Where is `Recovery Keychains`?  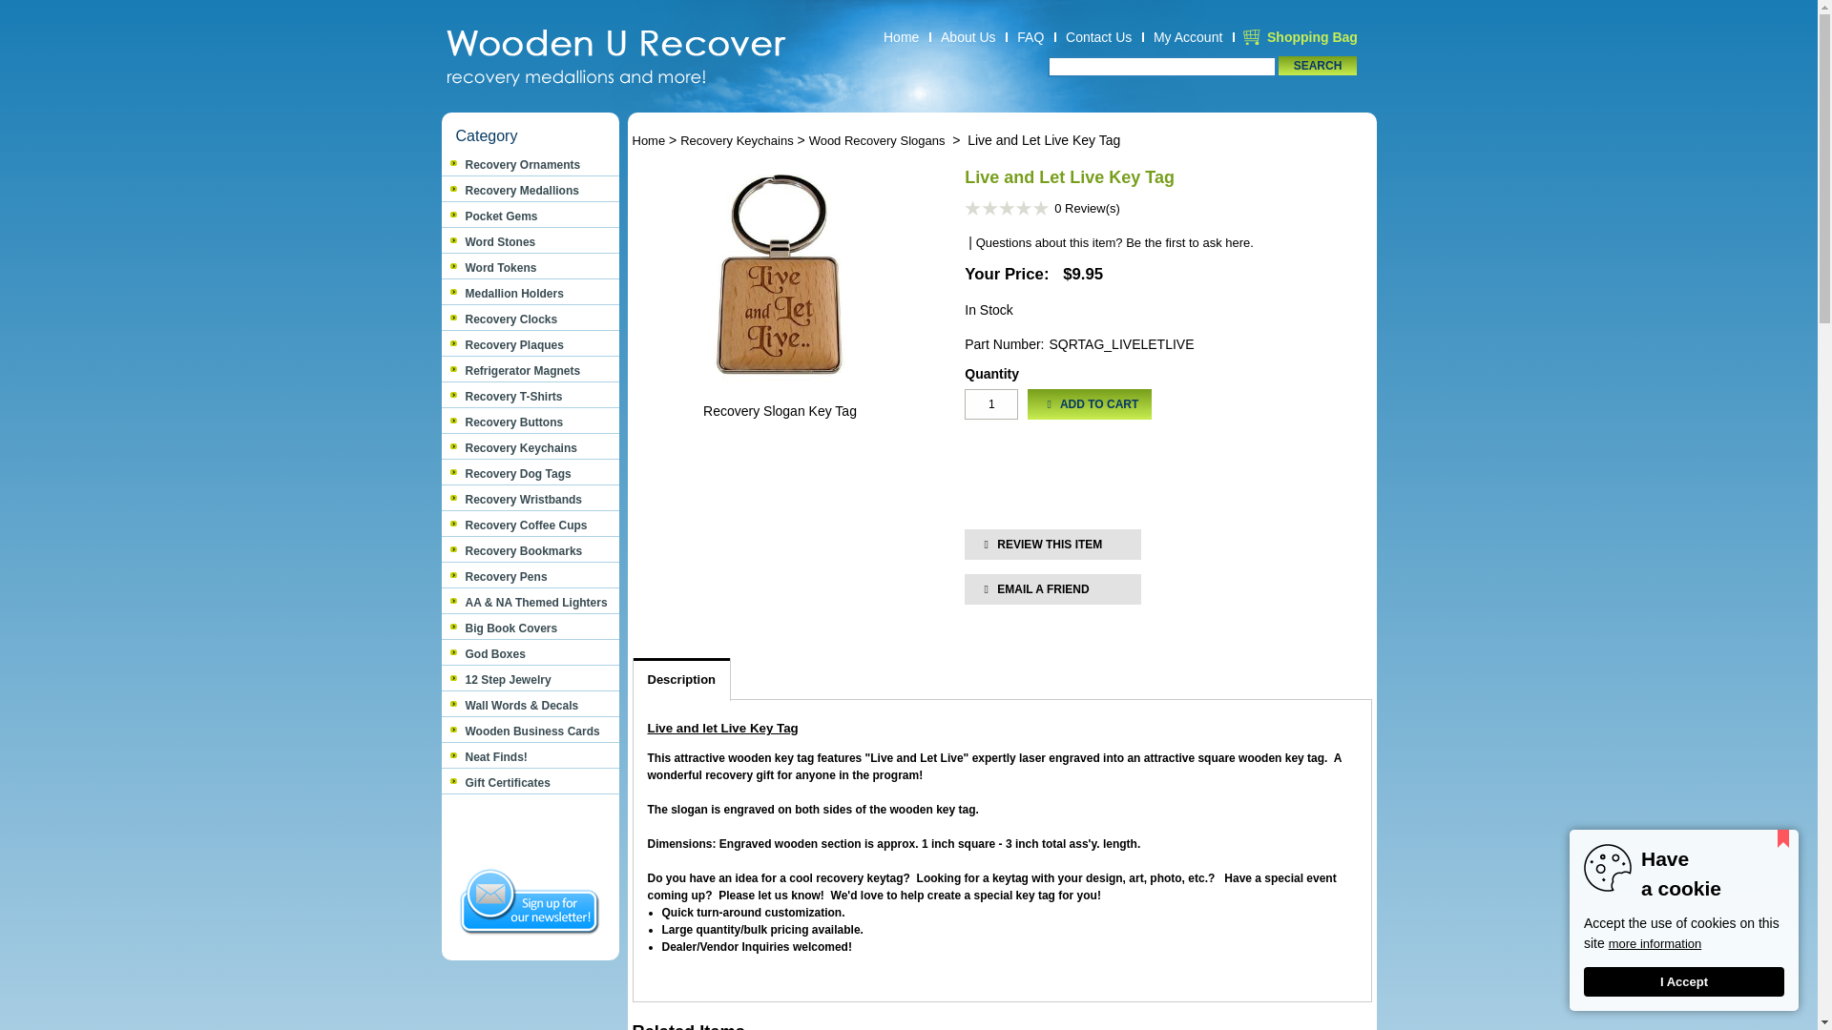
Recovery Keychains is located at coordinates (530, 448).